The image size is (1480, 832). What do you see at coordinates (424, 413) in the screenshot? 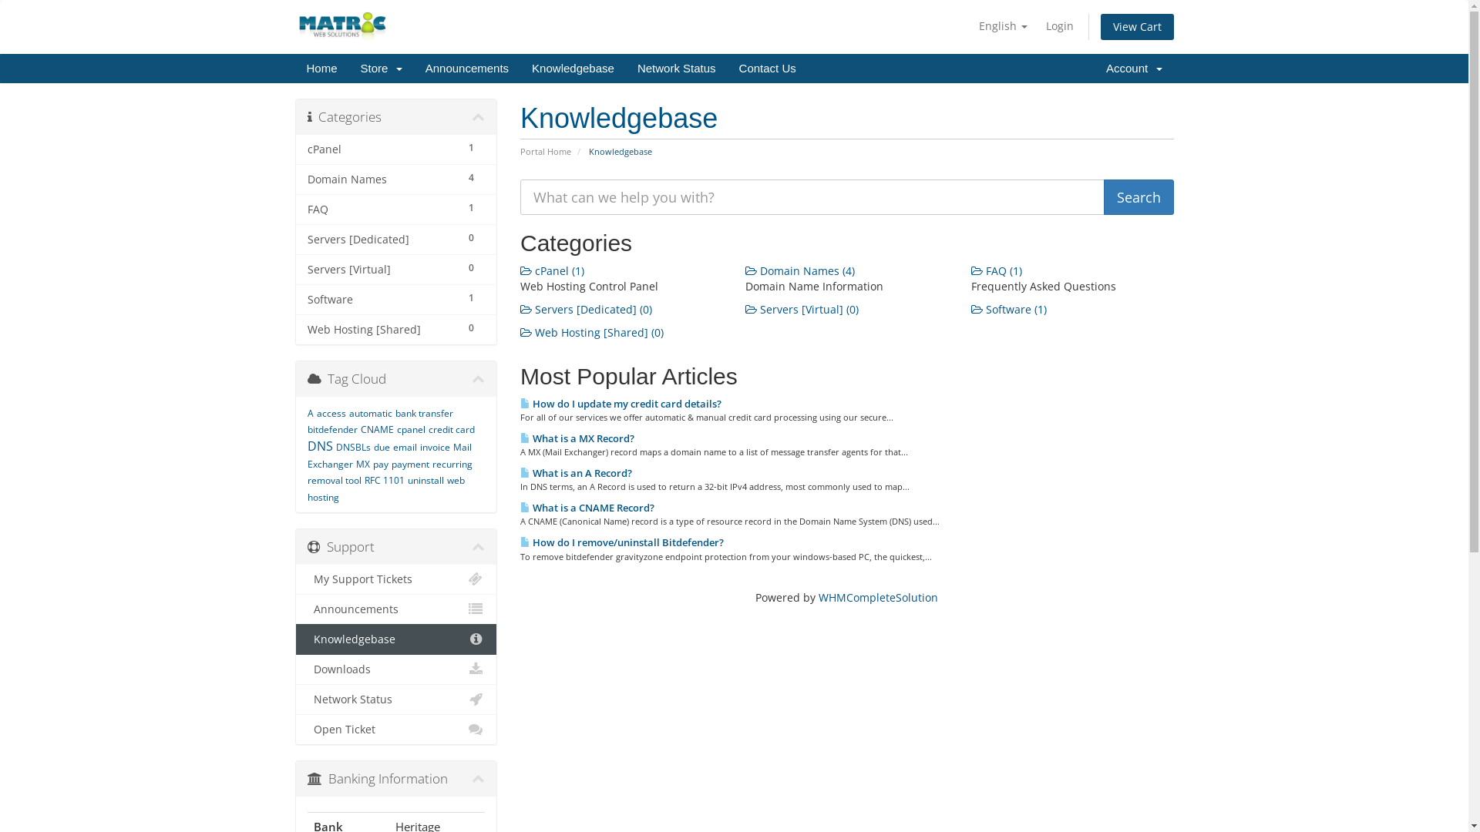
I see `bank transfer` at bounding box center [424, 413].